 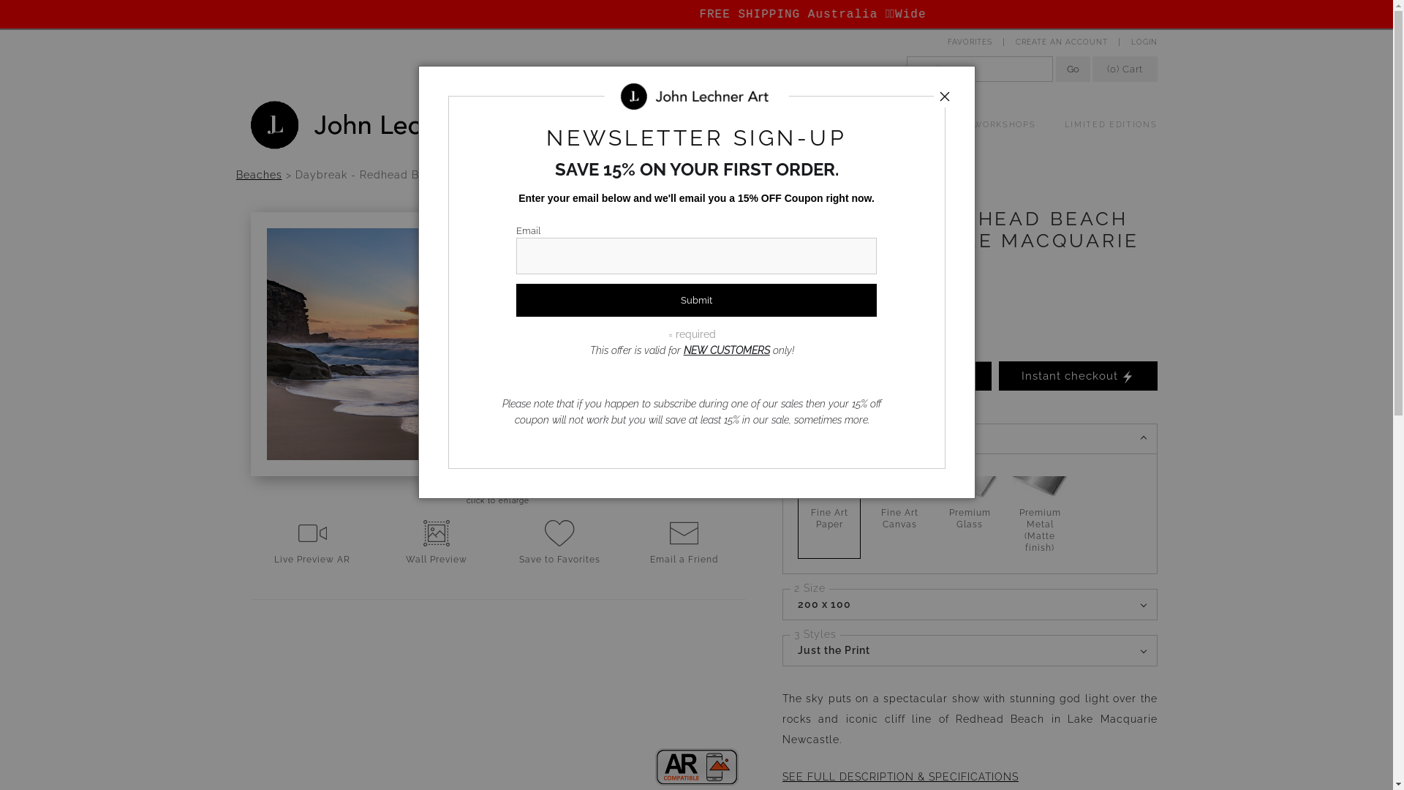 What do you see at coordinates (1073, 69) in the screenshot?
I see `Go` at bounding box center [1073, 69].